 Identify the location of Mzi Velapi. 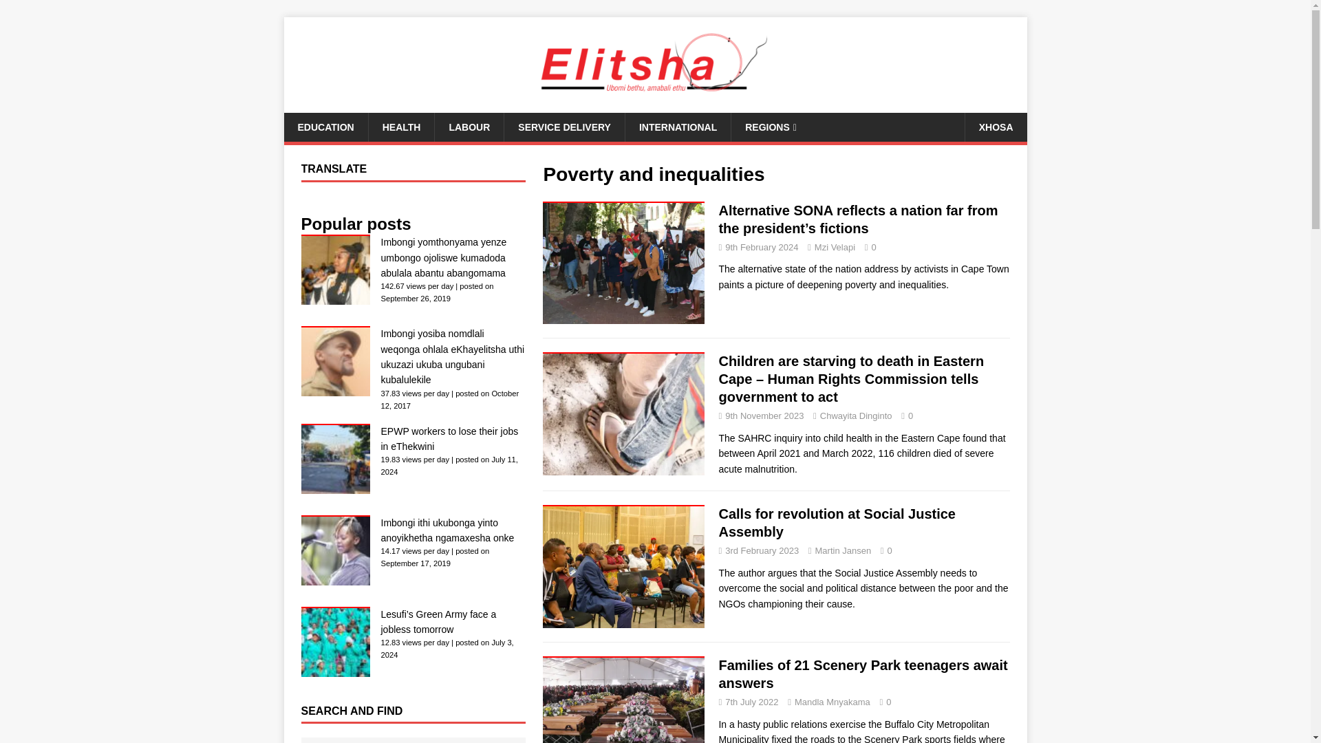
(835, 248).